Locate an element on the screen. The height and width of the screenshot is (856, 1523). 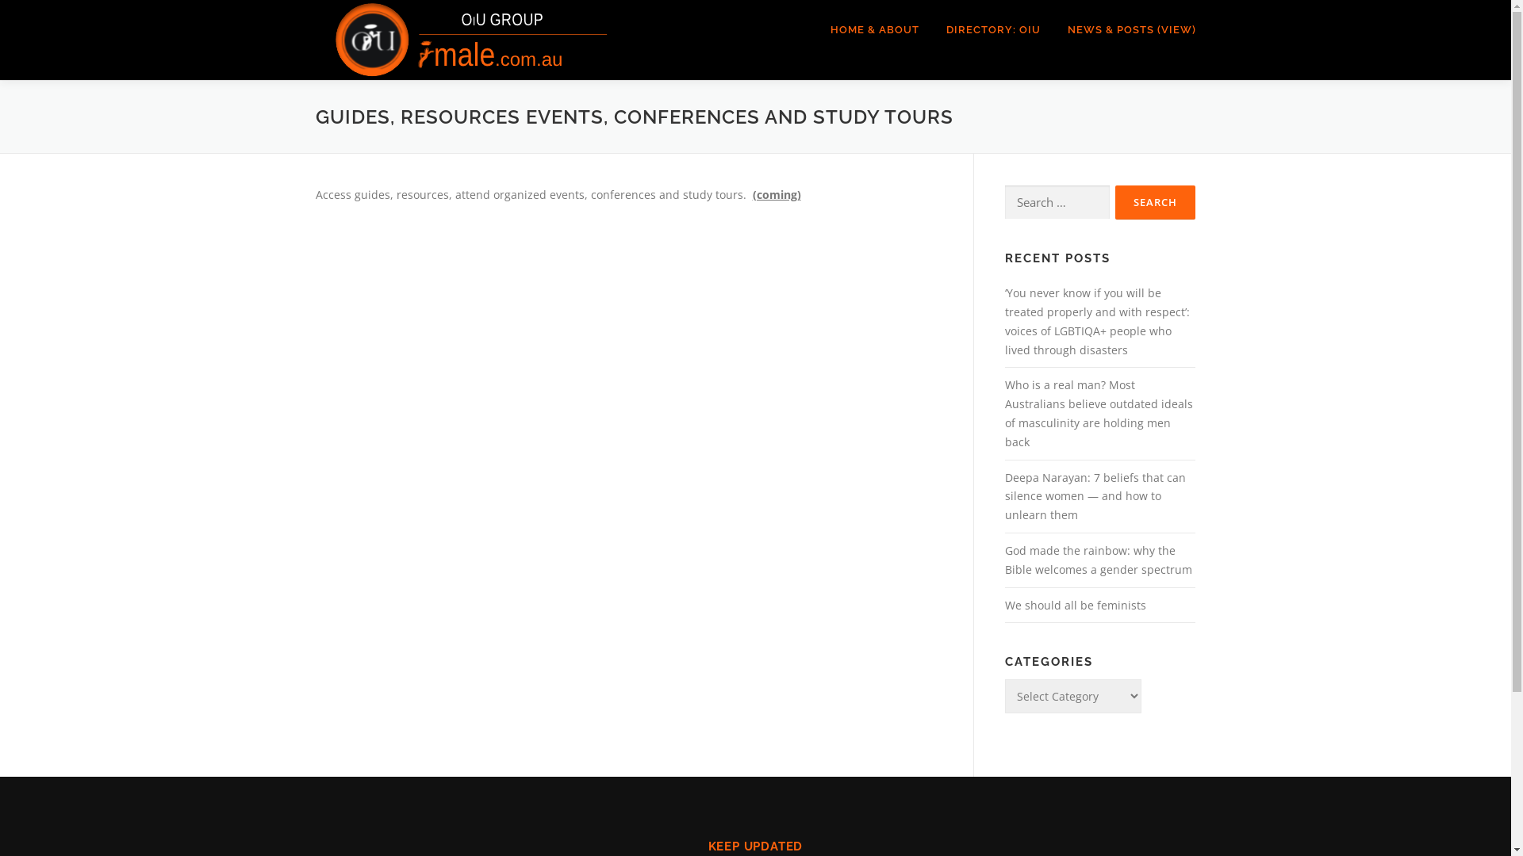
HOME & ABOUT is located at coordinates (875, 30).